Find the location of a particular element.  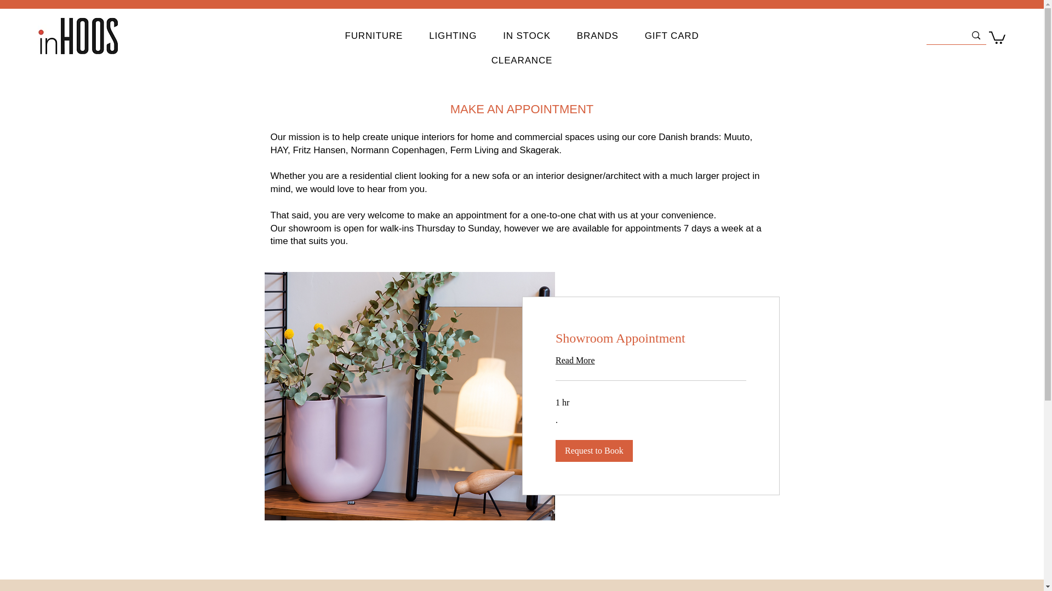

BRANDS is located at coordinates (597, 36).